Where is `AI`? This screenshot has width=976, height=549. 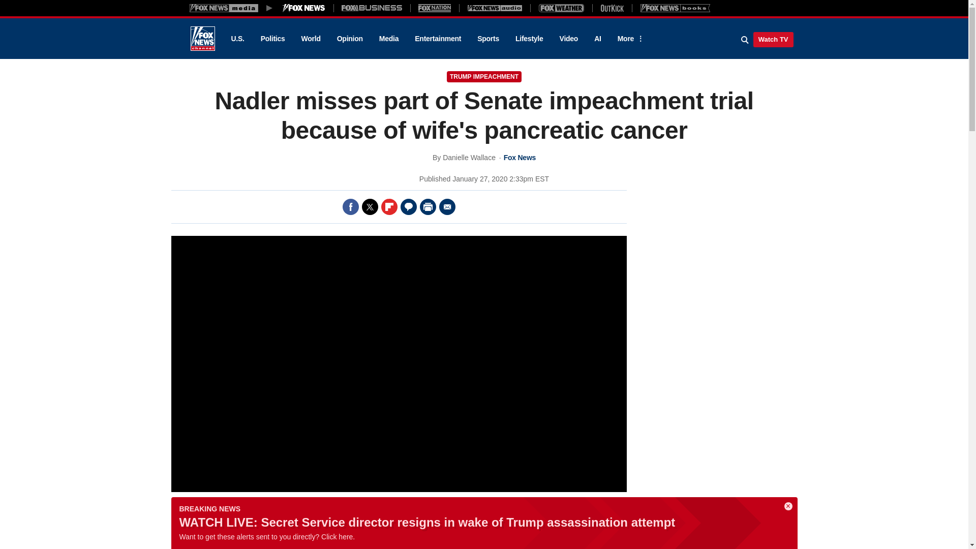 AI is located at coordinates (598, 39).